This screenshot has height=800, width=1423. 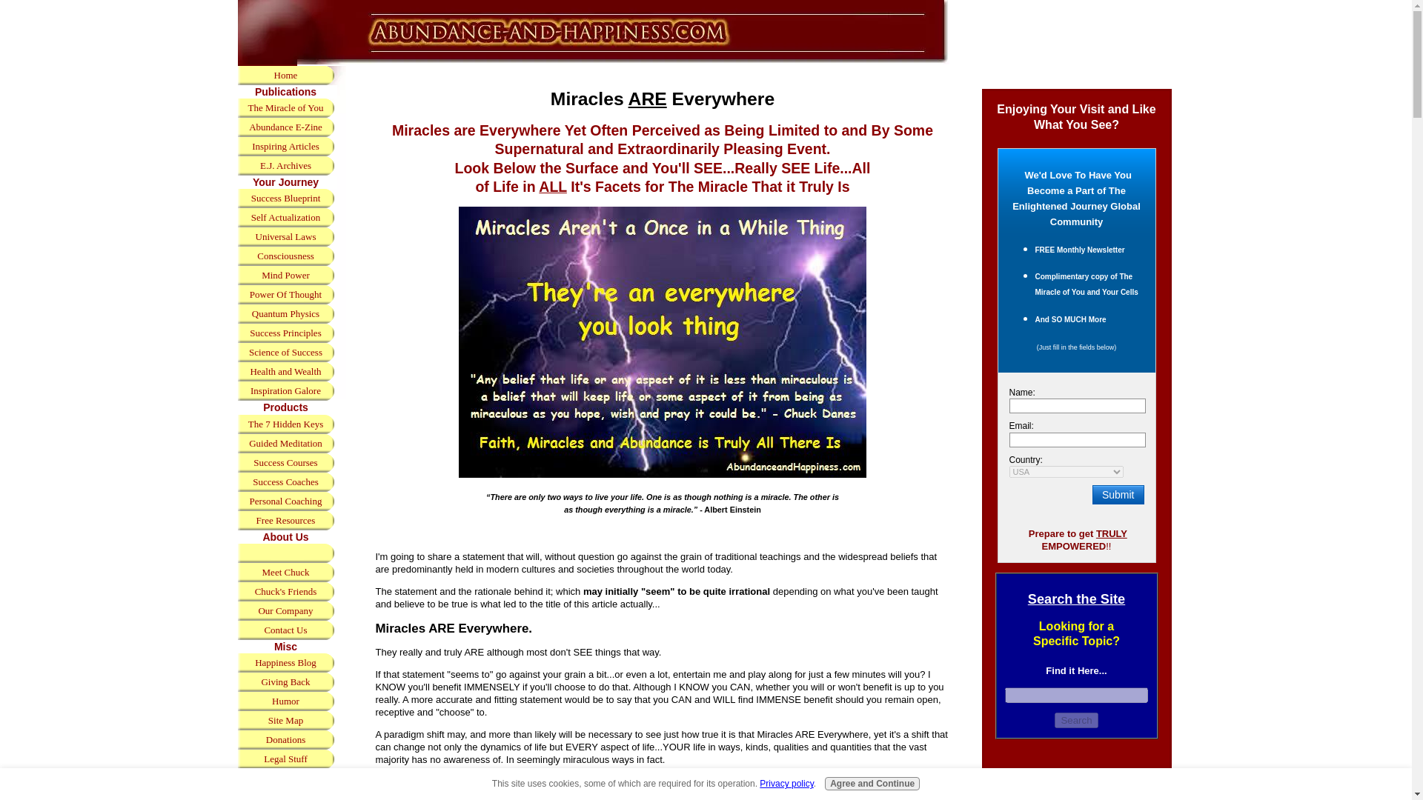 What do you see at coordinates (285, 165) in the screenshot?
I see `E.J. Archives` at bounding box center [285, 165].